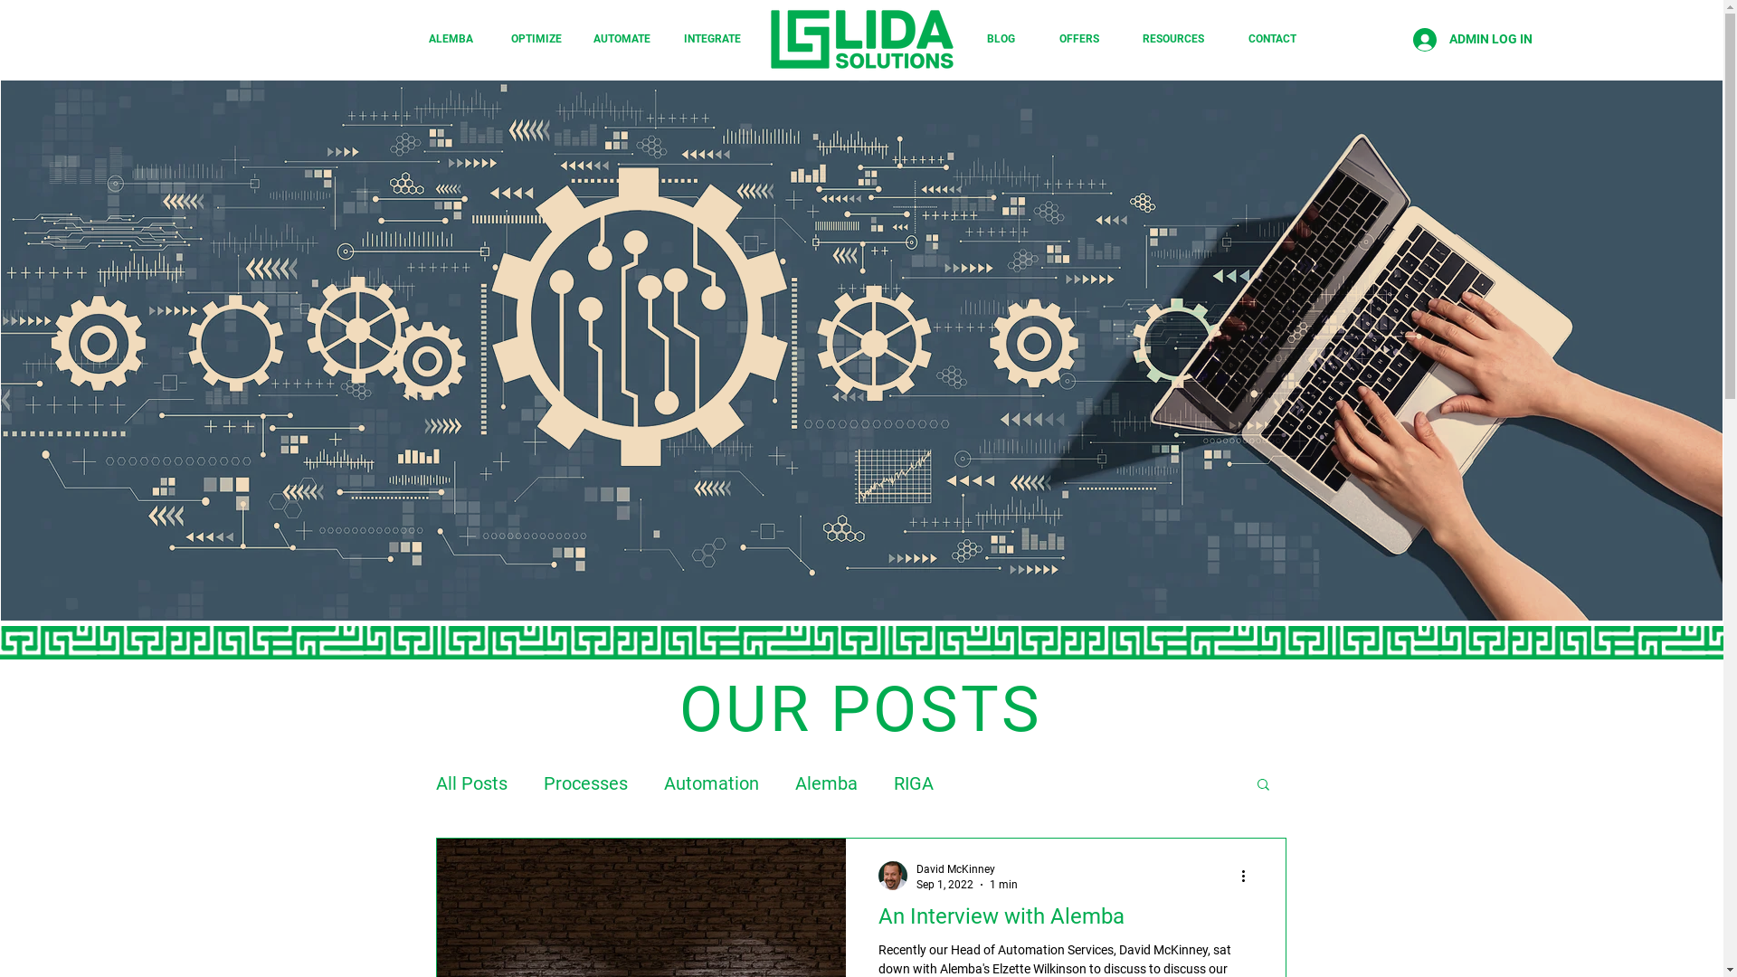 The width and height of the screenshot is (1737, 977). What do you see at coordinates (914, 783) in the screenshot?
I see `RIGA` at bounding box center [914, 783].